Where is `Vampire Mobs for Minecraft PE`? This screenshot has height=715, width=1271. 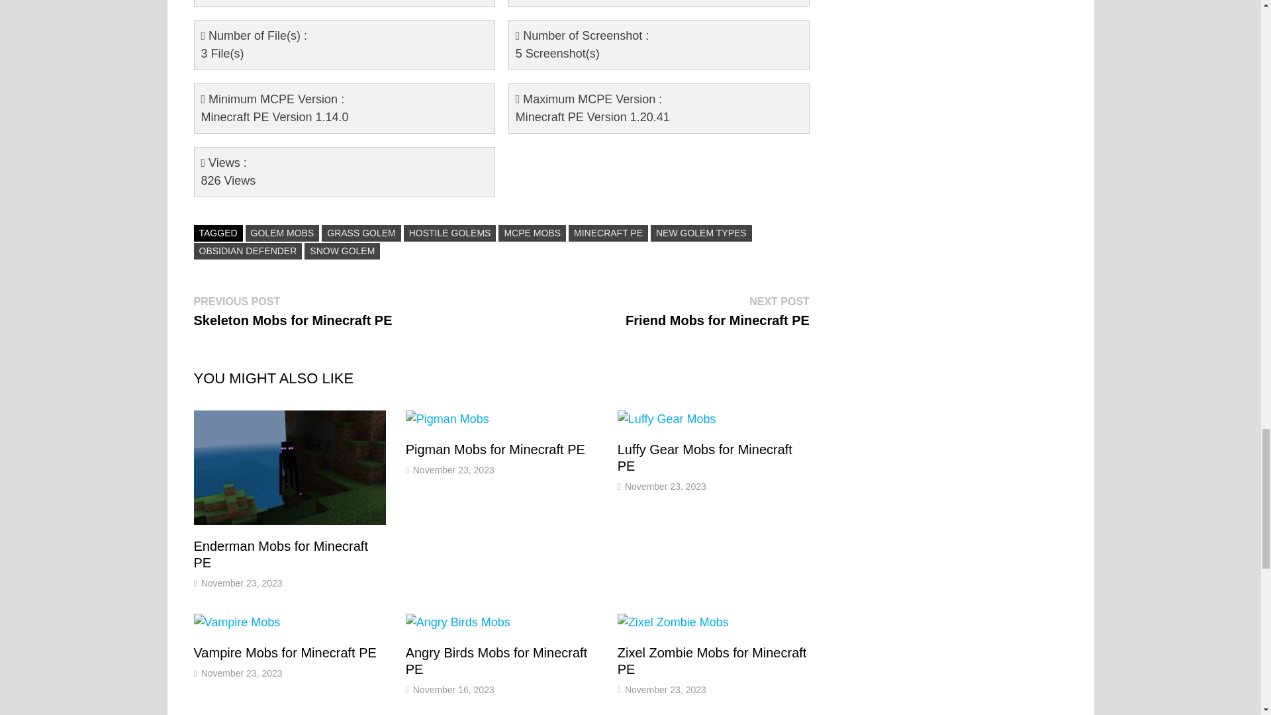 Vampire Mobs for Minecraft PE is located at coordinates (285, 653).